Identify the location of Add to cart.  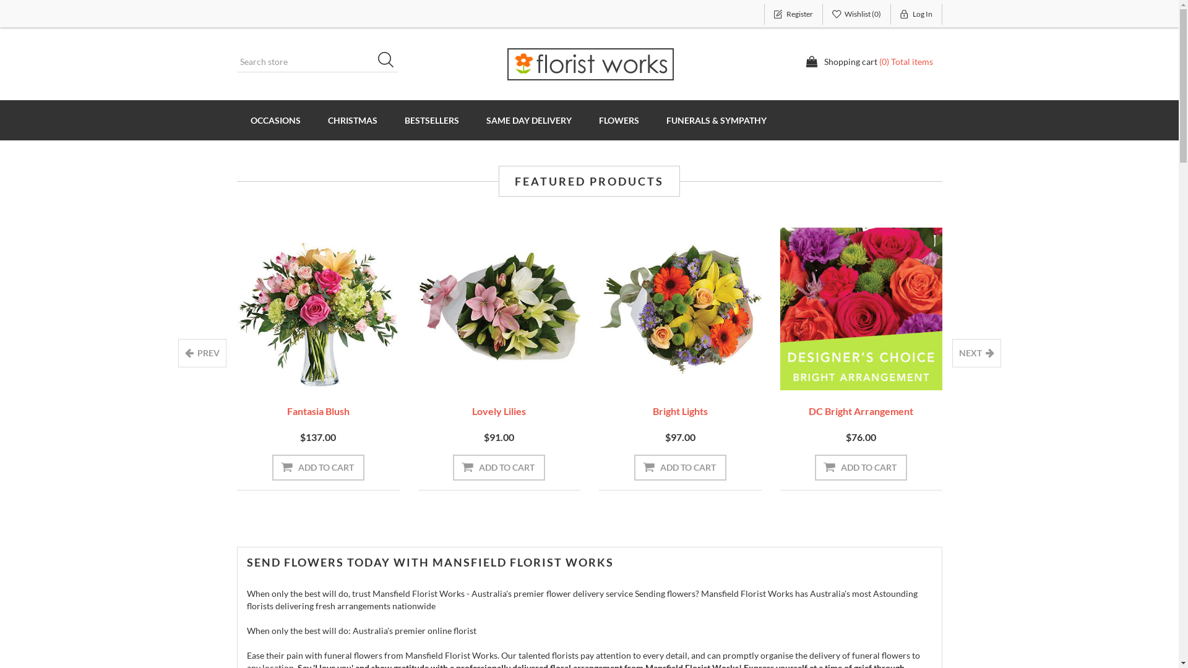
(499, 467).